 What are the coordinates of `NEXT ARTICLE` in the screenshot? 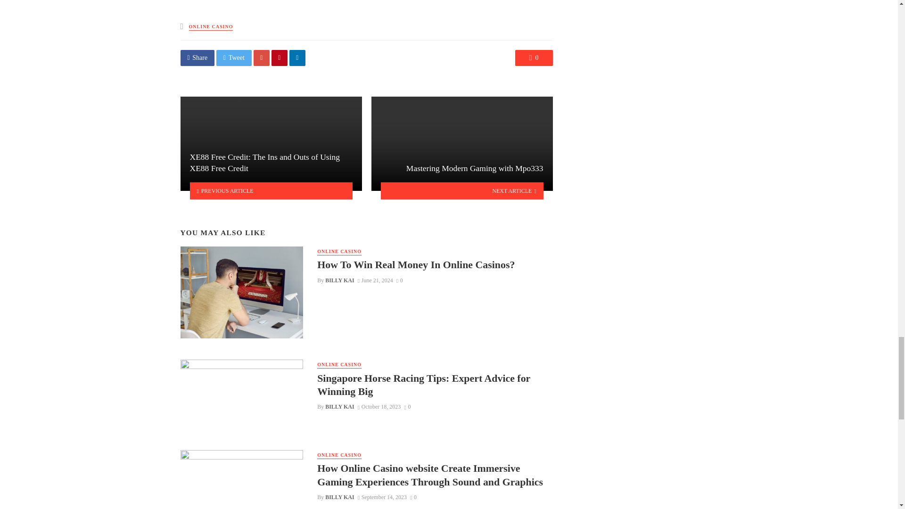 It's located at (462, 190).